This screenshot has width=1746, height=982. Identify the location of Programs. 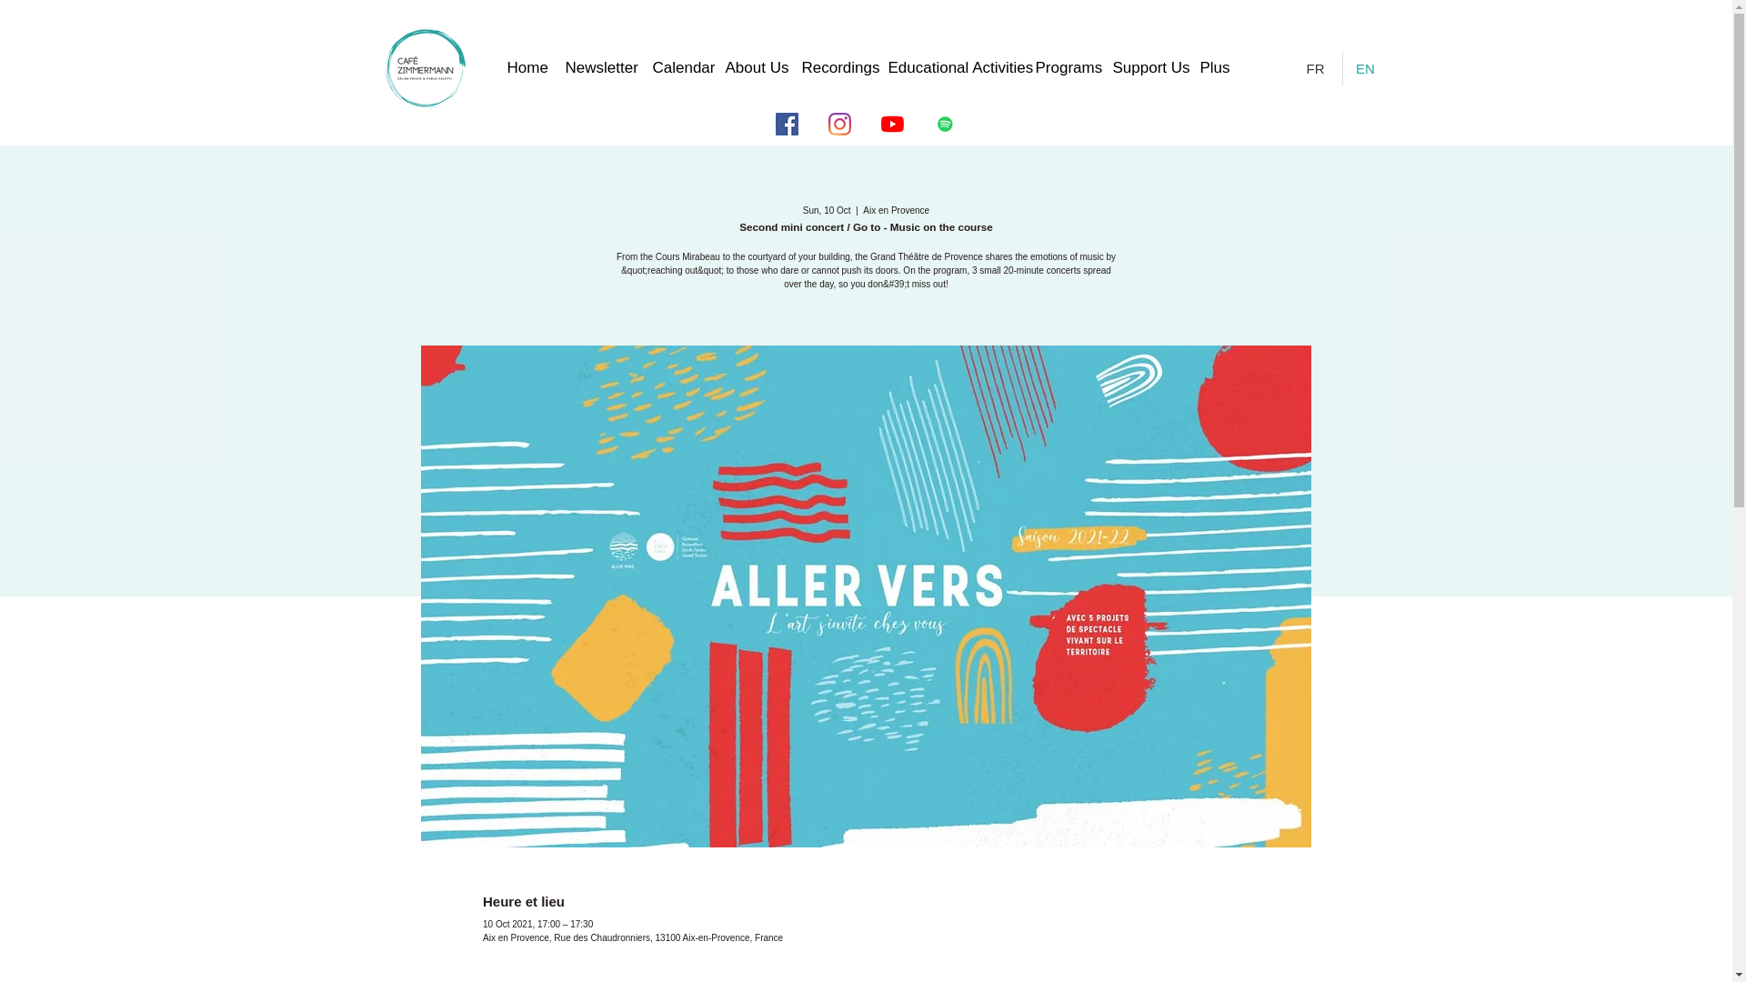
(1064, 67).